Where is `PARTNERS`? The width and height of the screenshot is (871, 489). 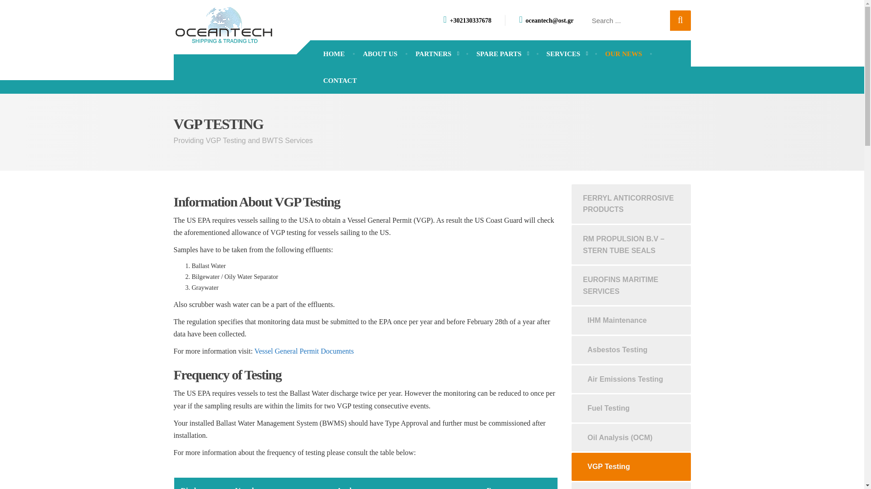
PARTNERS is located at coordinates (436, 54).